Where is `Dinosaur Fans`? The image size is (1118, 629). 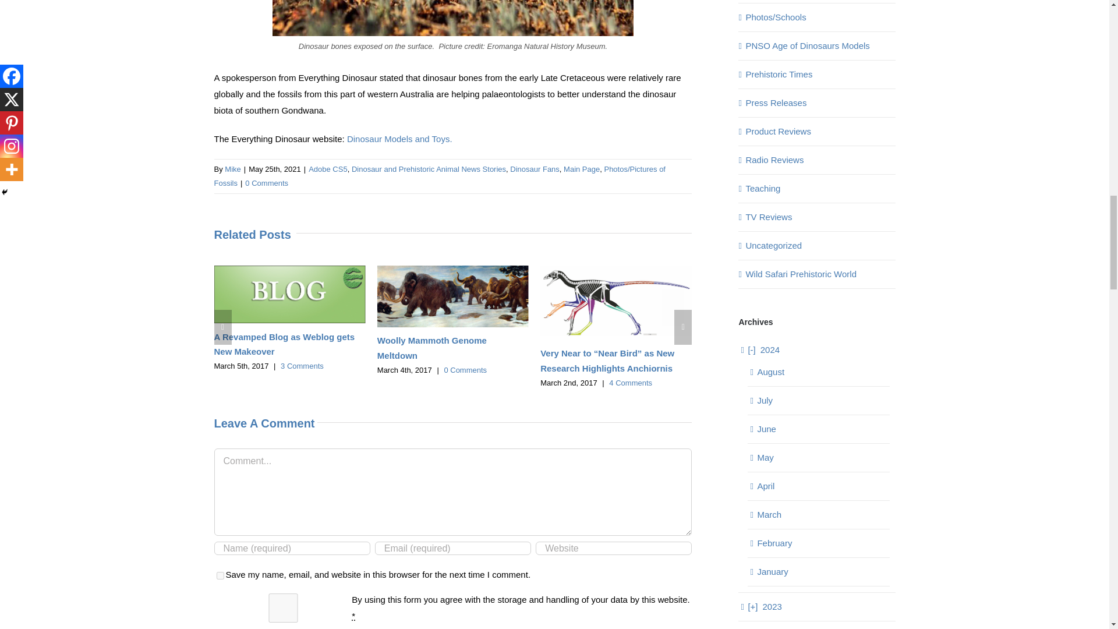
Dinosaur Fans is located at coordinates (535, 169).